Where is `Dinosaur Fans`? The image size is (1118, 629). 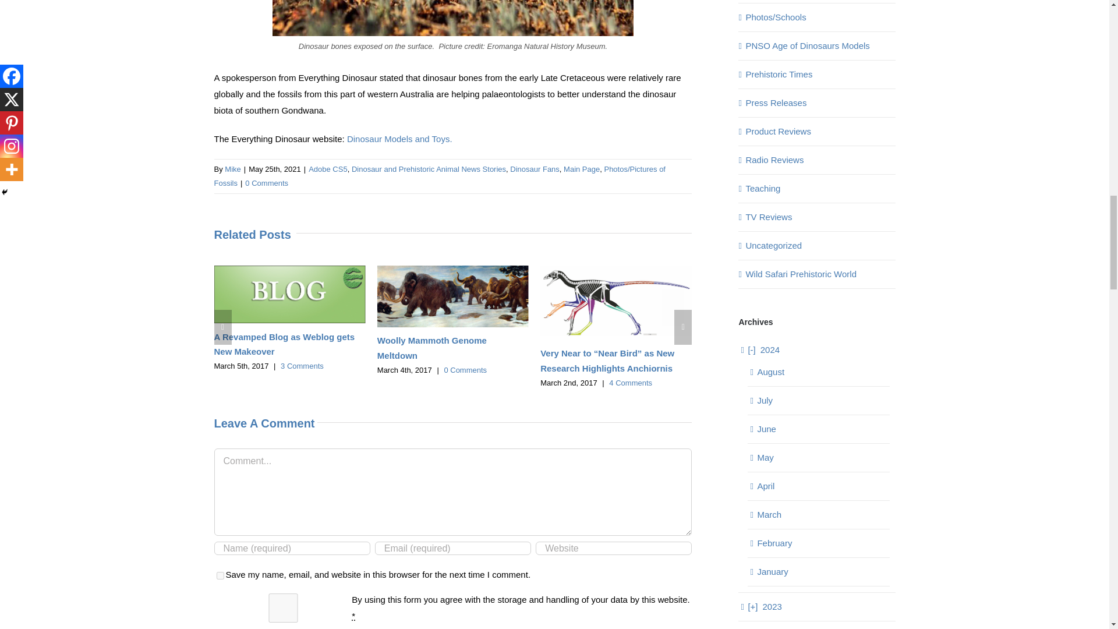
Dinosaur Fans is located at coordinates (535, 169).